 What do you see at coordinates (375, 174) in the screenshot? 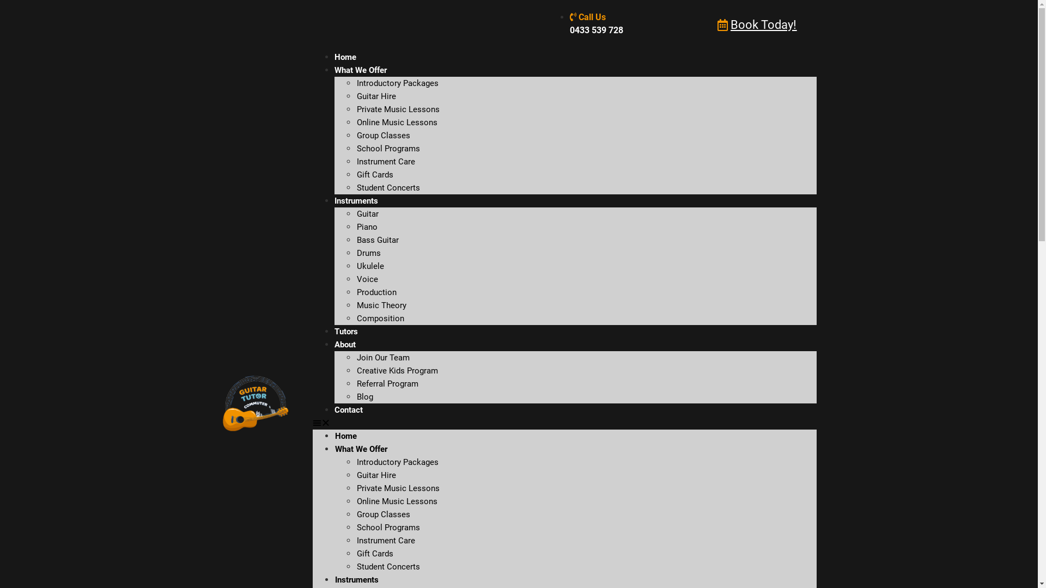
I see `Gift Cards` at bounding box center [375, 174].